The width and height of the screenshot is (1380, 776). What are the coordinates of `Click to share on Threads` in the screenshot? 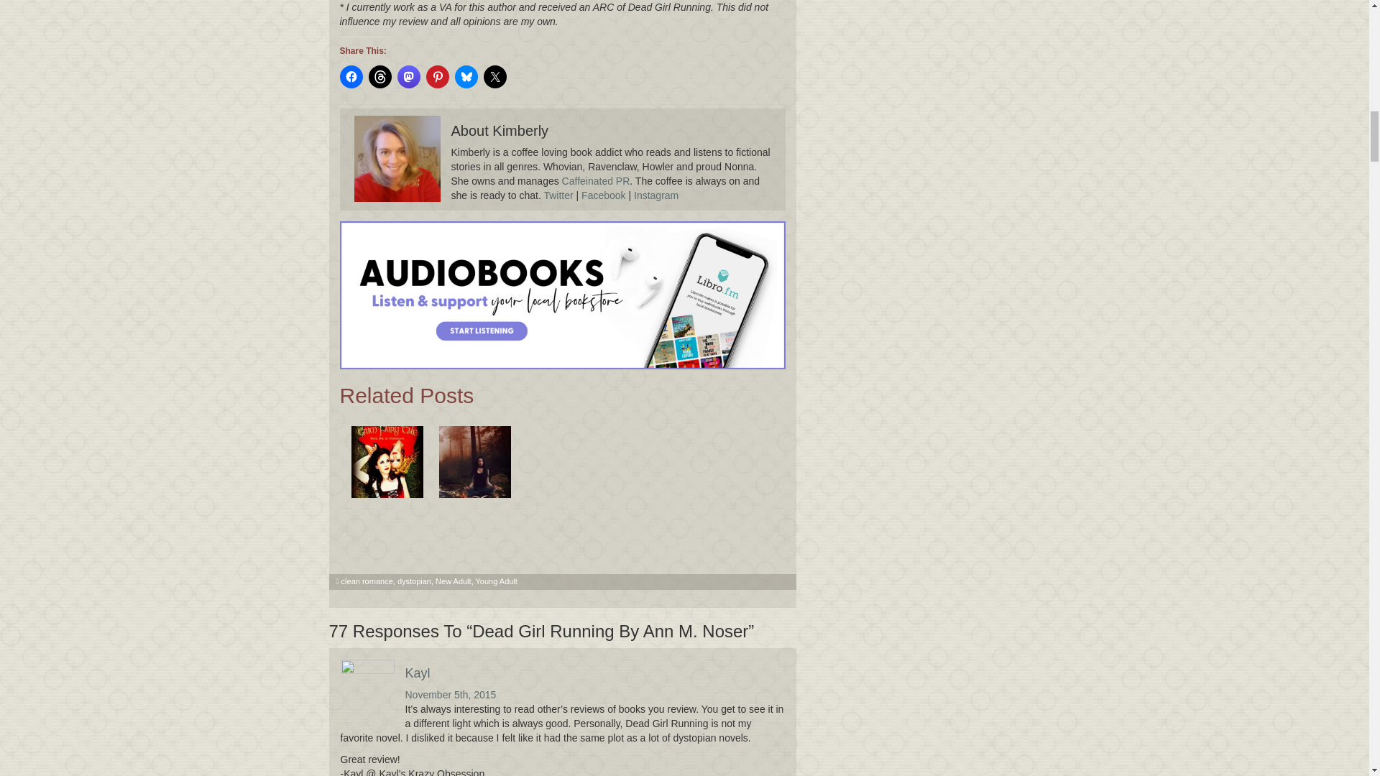 It's located at (379, 76).